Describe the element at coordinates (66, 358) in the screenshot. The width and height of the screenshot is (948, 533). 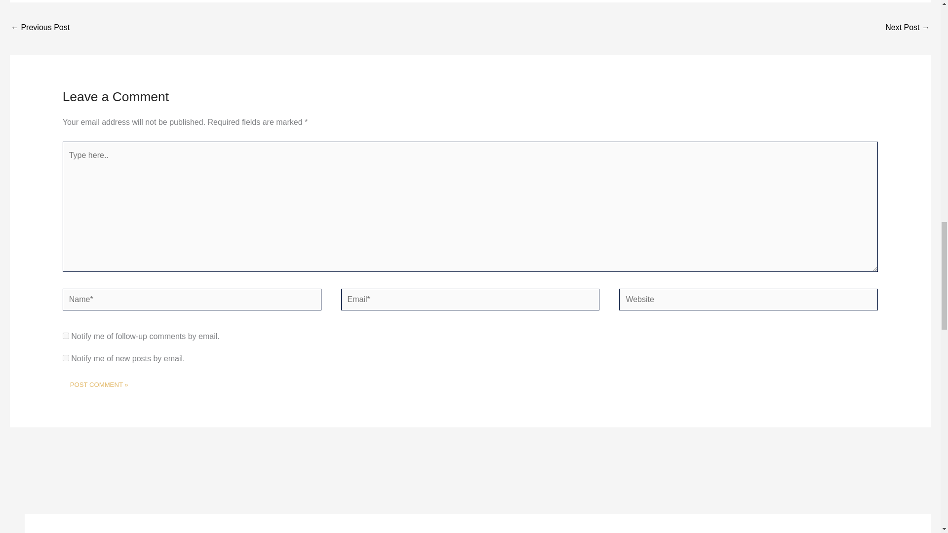
I see `subscribe` at that location.